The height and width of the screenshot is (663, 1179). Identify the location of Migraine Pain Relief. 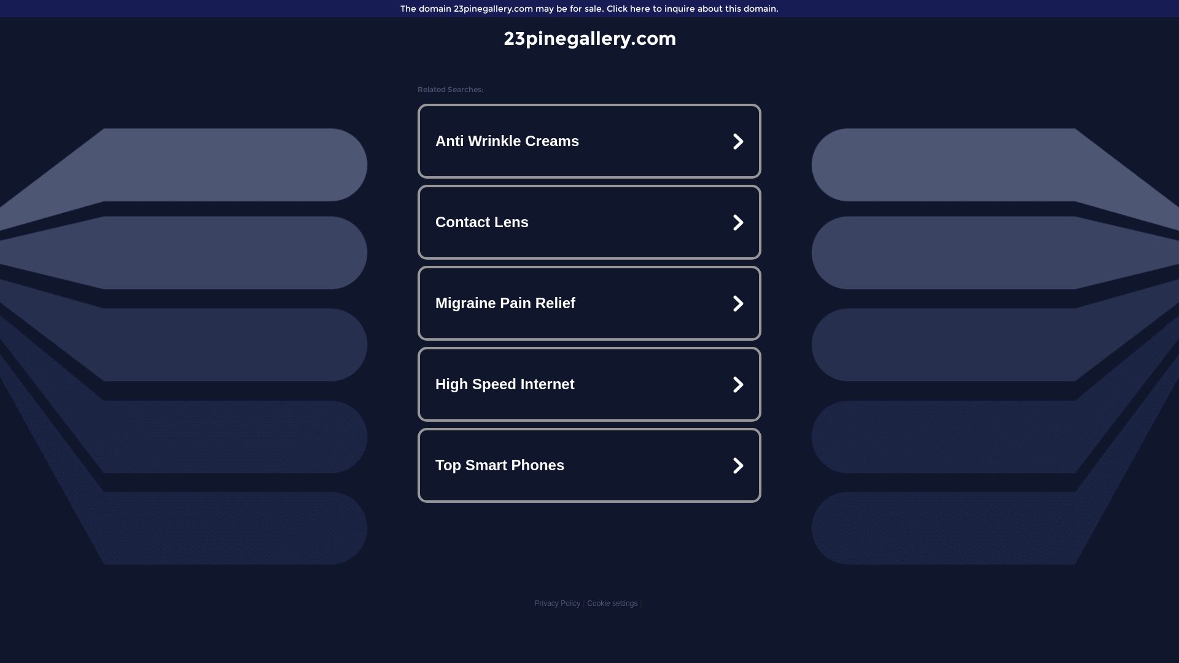
(589, 303).